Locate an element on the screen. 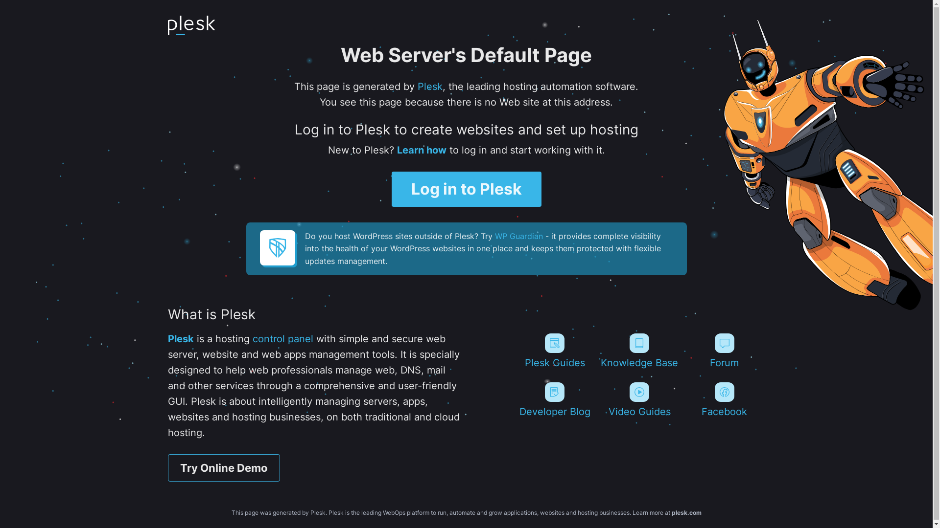  Try Online Demo is located at coordinates (223, 468).